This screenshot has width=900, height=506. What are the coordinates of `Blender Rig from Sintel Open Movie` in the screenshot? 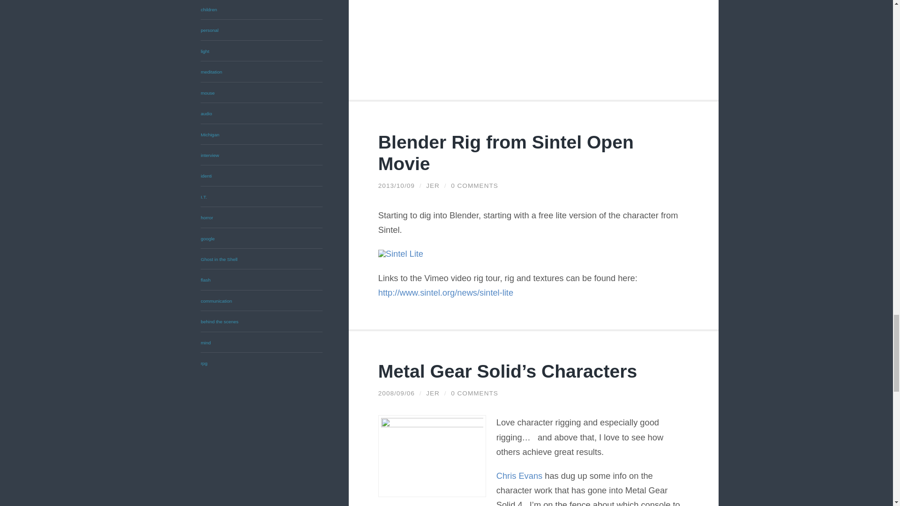 It's located at (397, 186).